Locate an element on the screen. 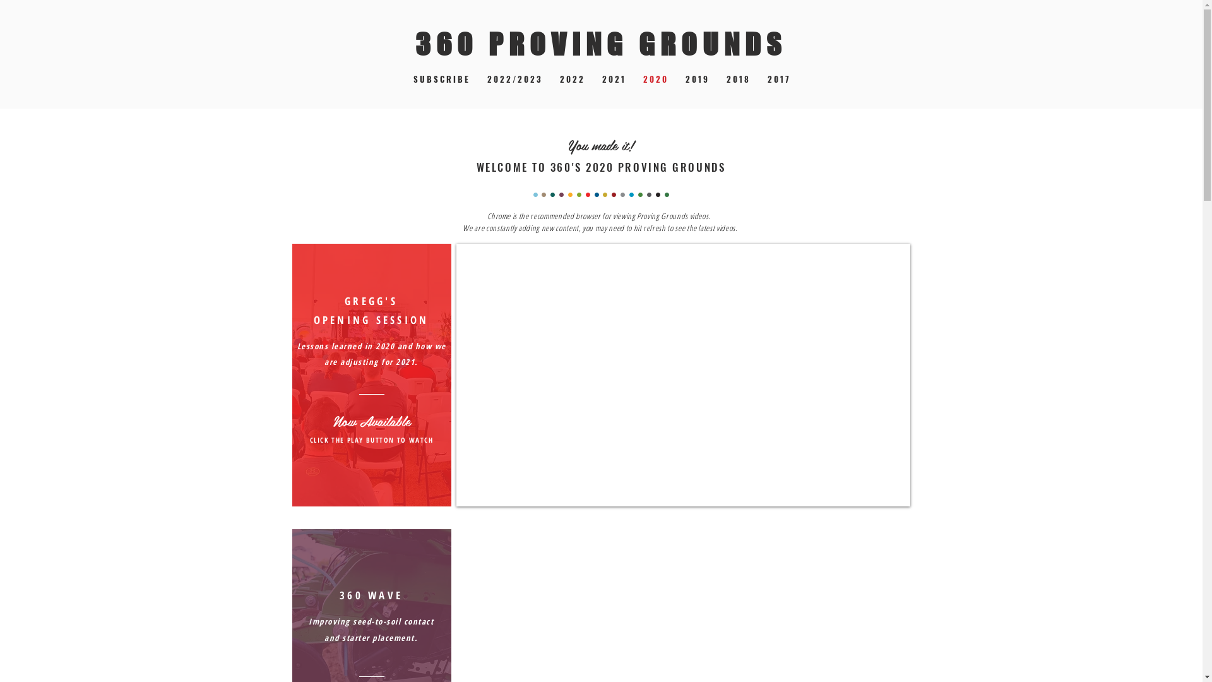  2 0 2 2 is located at coordinates (572, 78).